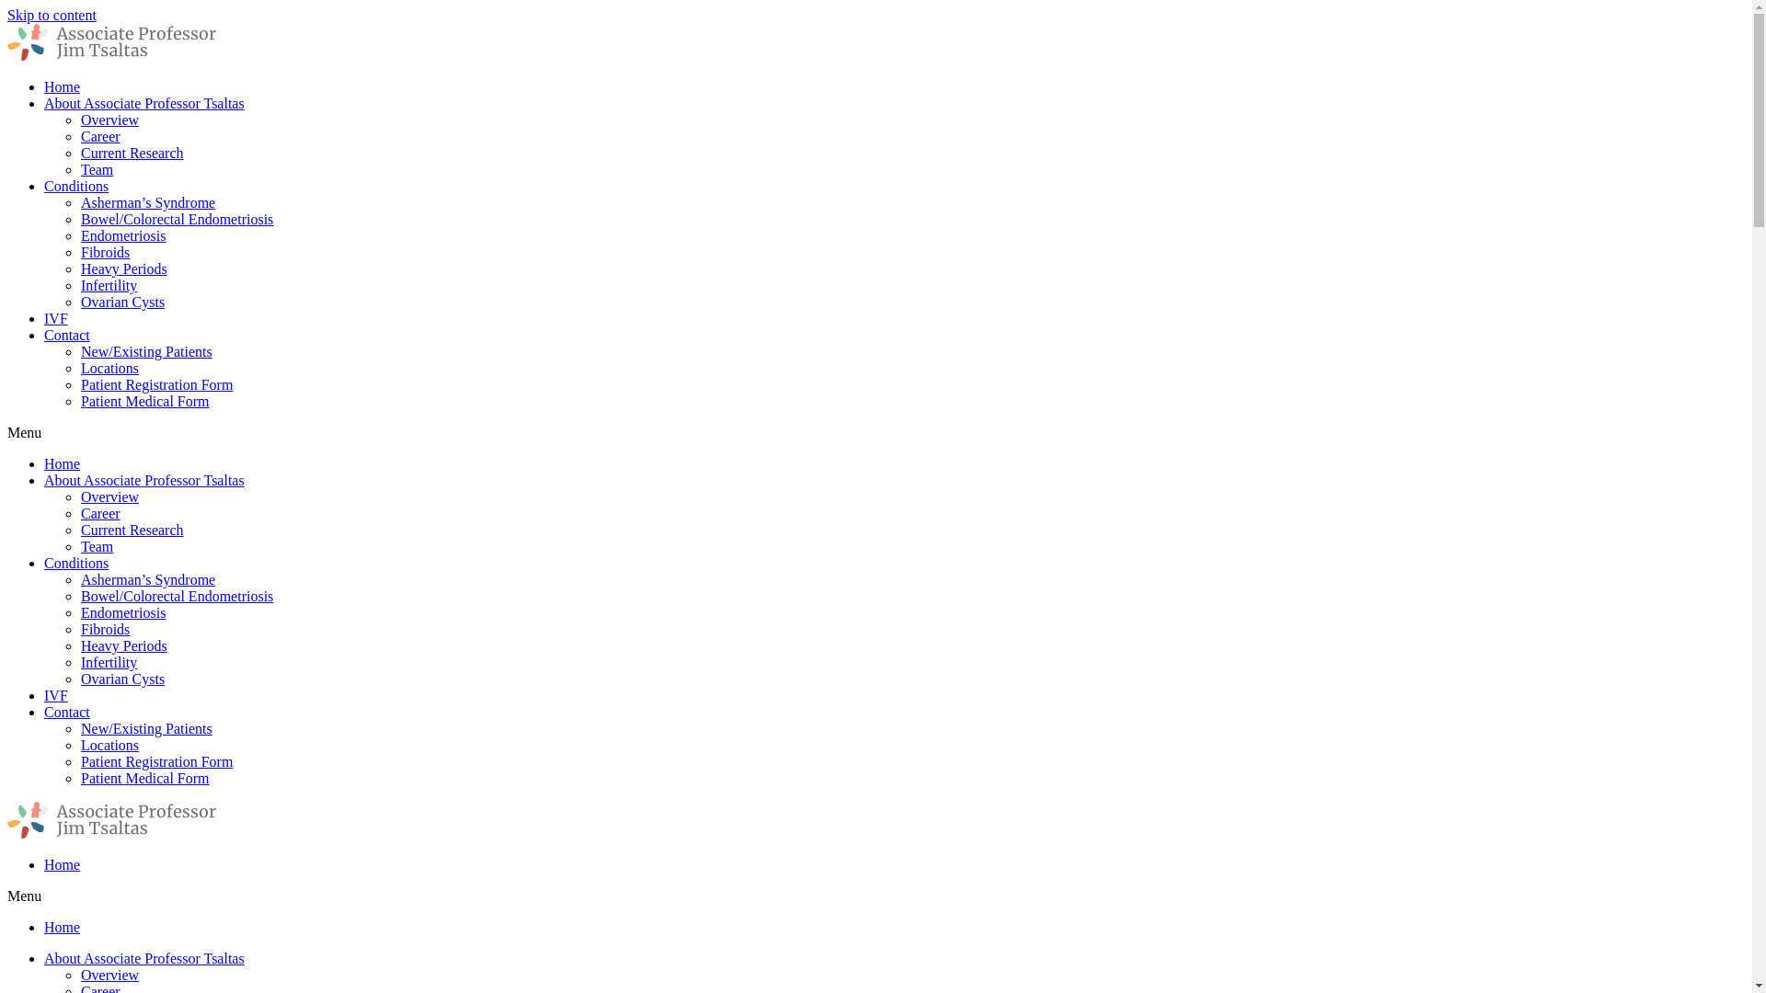  What do you see at coordinates (177, 219) in the screenshot?
I see `Bowel/Colorectal Endometriosis` at bounding box center [177, 219].